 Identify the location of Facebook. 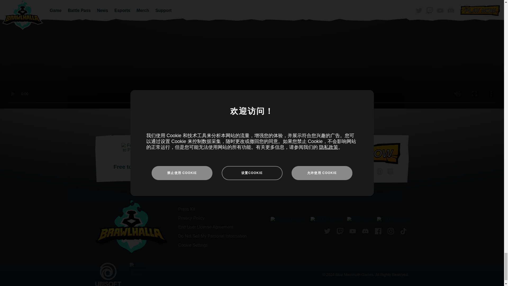
(378, 232).